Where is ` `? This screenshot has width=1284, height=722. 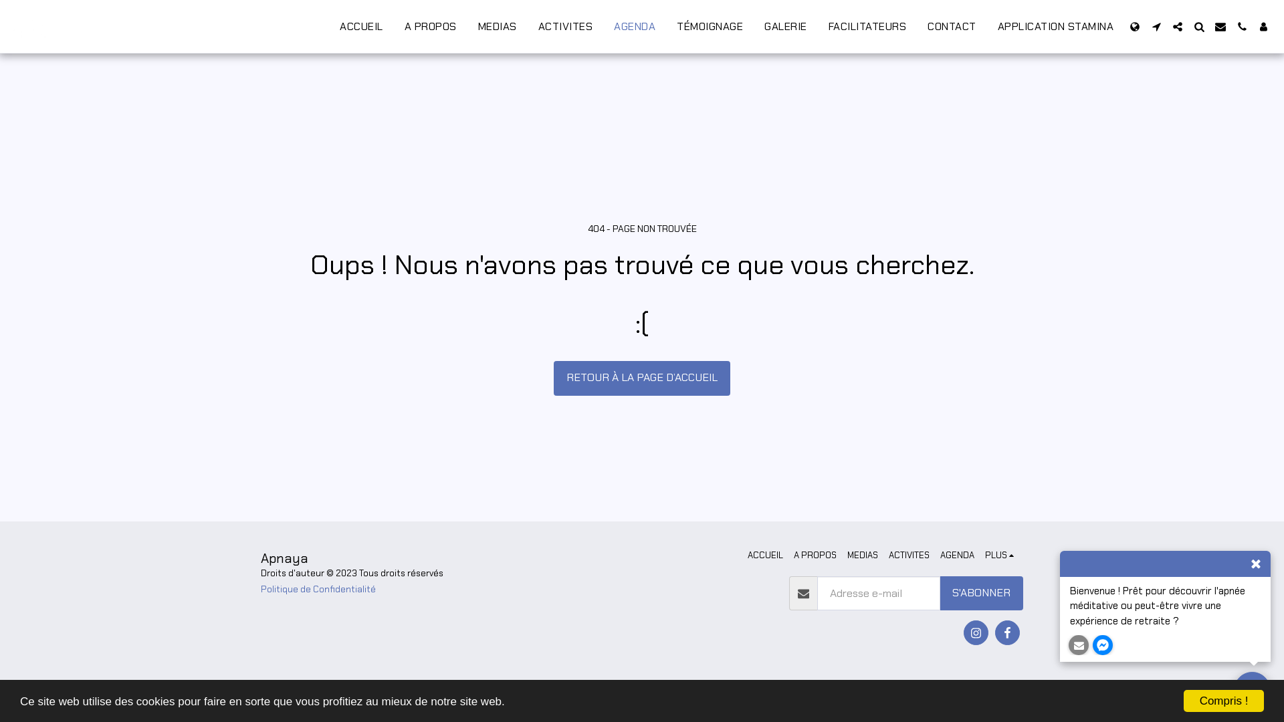
  is located at coordinates (1079, 645).